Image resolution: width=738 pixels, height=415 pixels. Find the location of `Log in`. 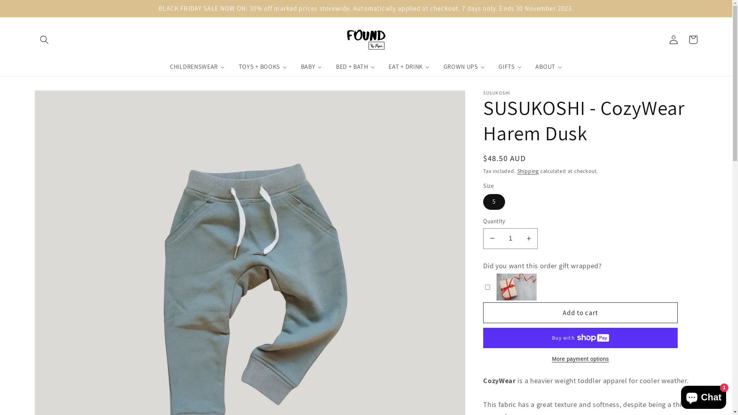

Log in is located at coordinates (674, 40).